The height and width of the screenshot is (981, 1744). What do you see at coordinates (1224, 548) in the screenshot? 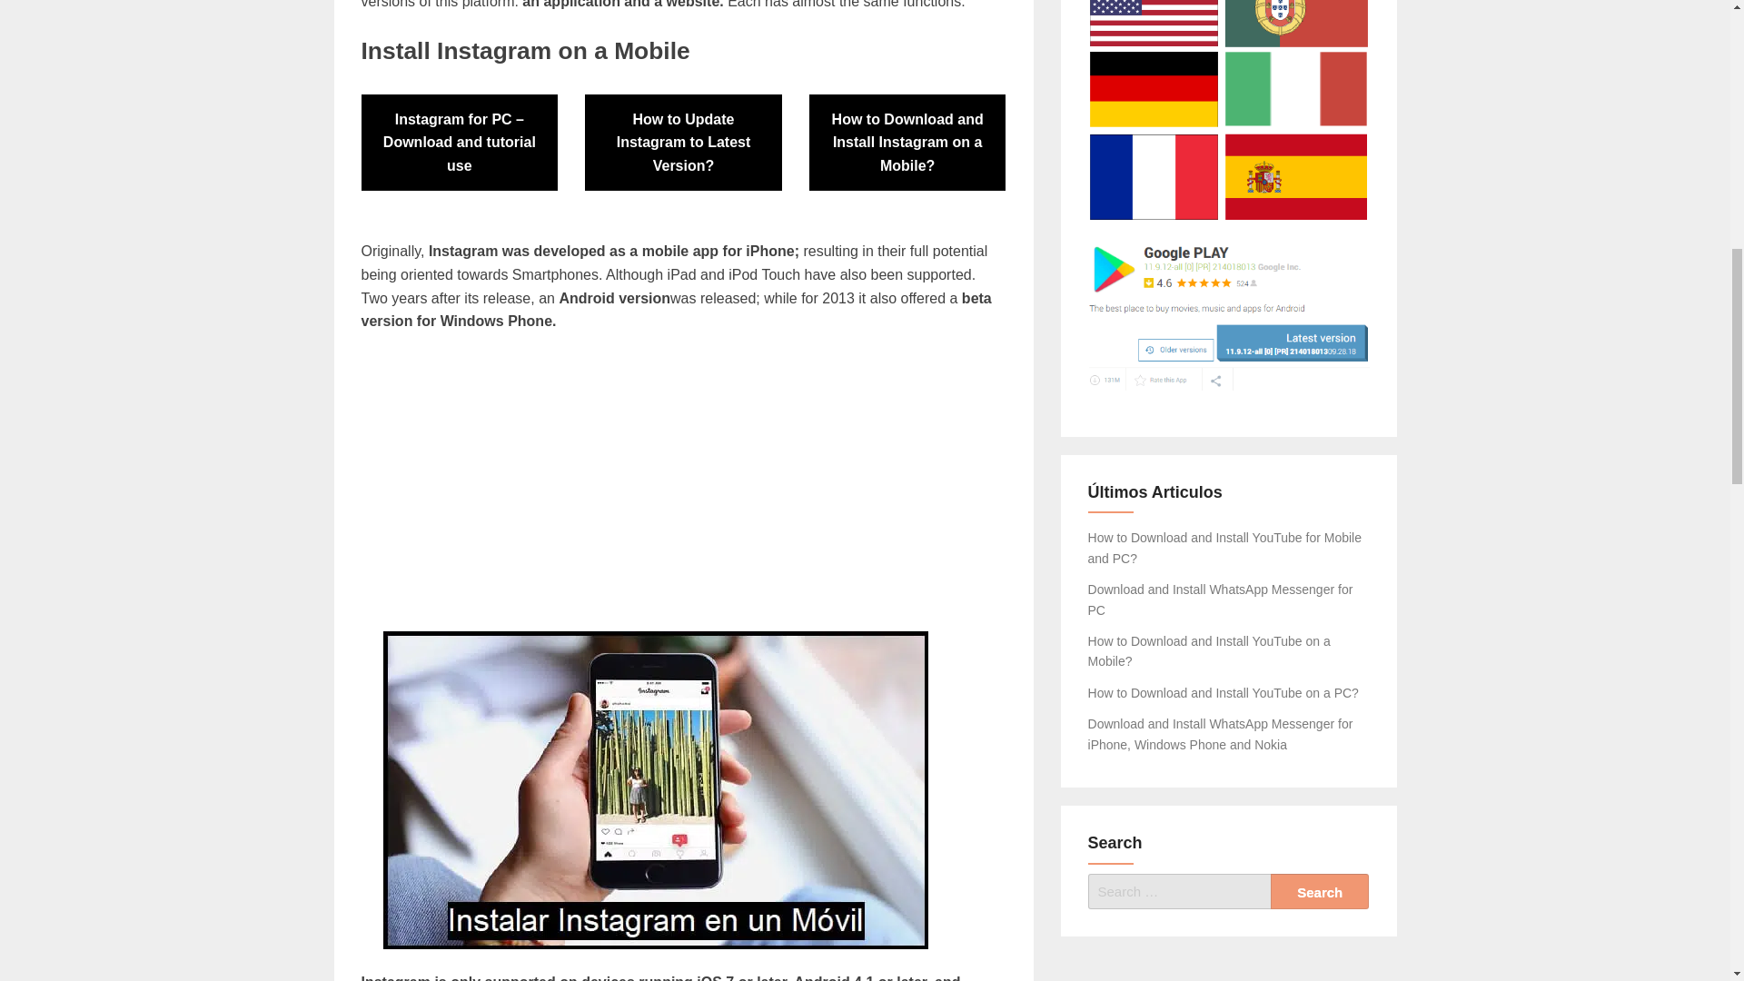
I see `How to Download and Install YouTube for Mobile and PC?` at bounding box center [1224, 548].